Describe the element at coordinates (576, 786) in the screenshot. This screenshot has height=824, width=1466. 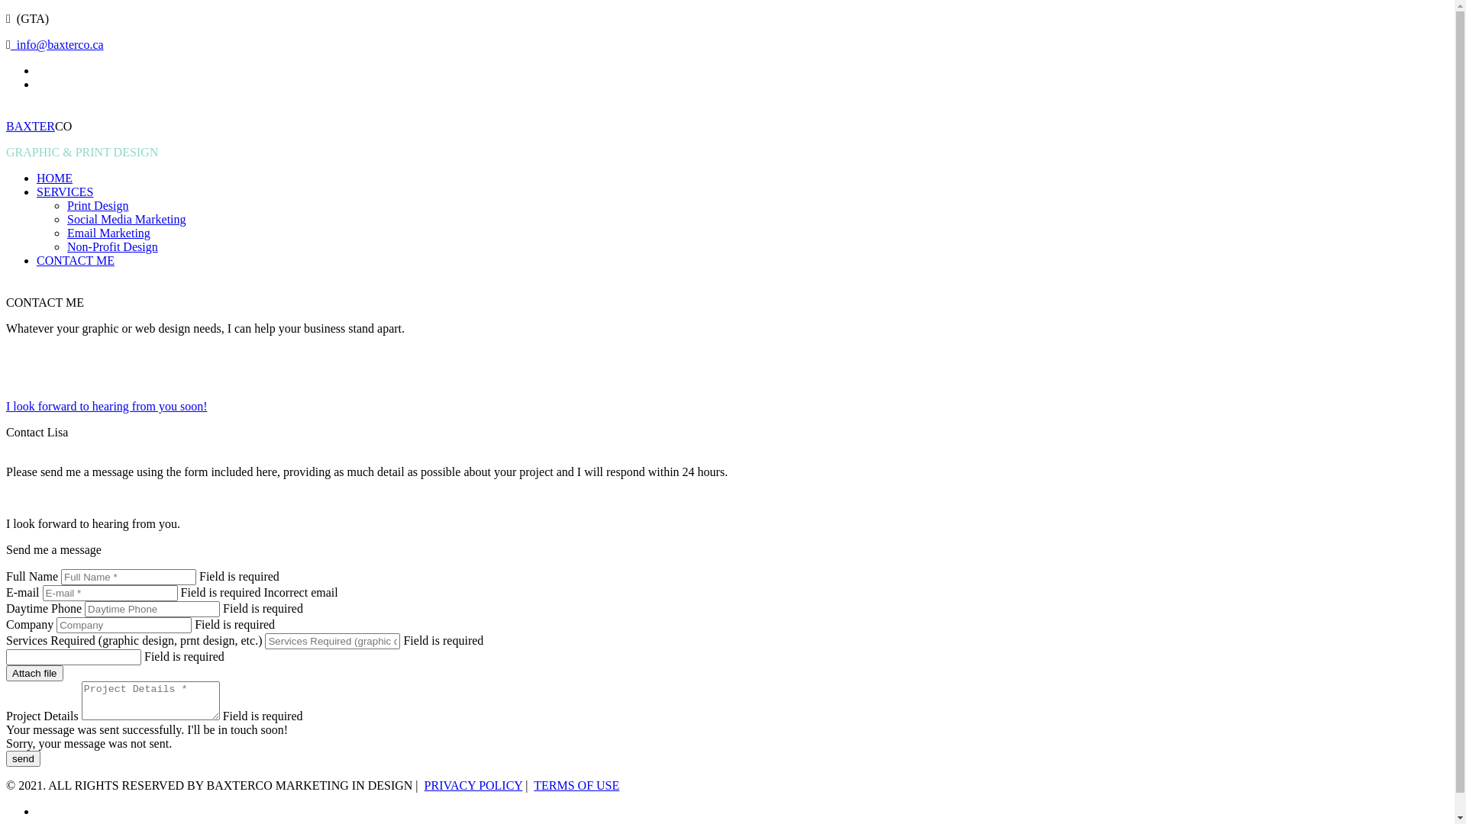
I see `TERMS OF USE` at that location.